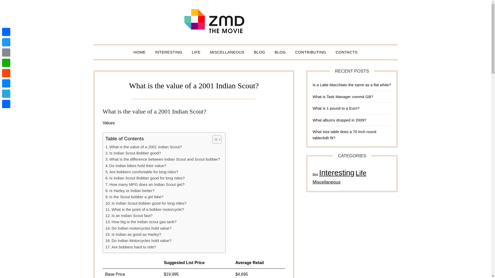 This screenshot has width=495, height=278. I want to click on Is Indian as good as Harley?, so click(133, 234).